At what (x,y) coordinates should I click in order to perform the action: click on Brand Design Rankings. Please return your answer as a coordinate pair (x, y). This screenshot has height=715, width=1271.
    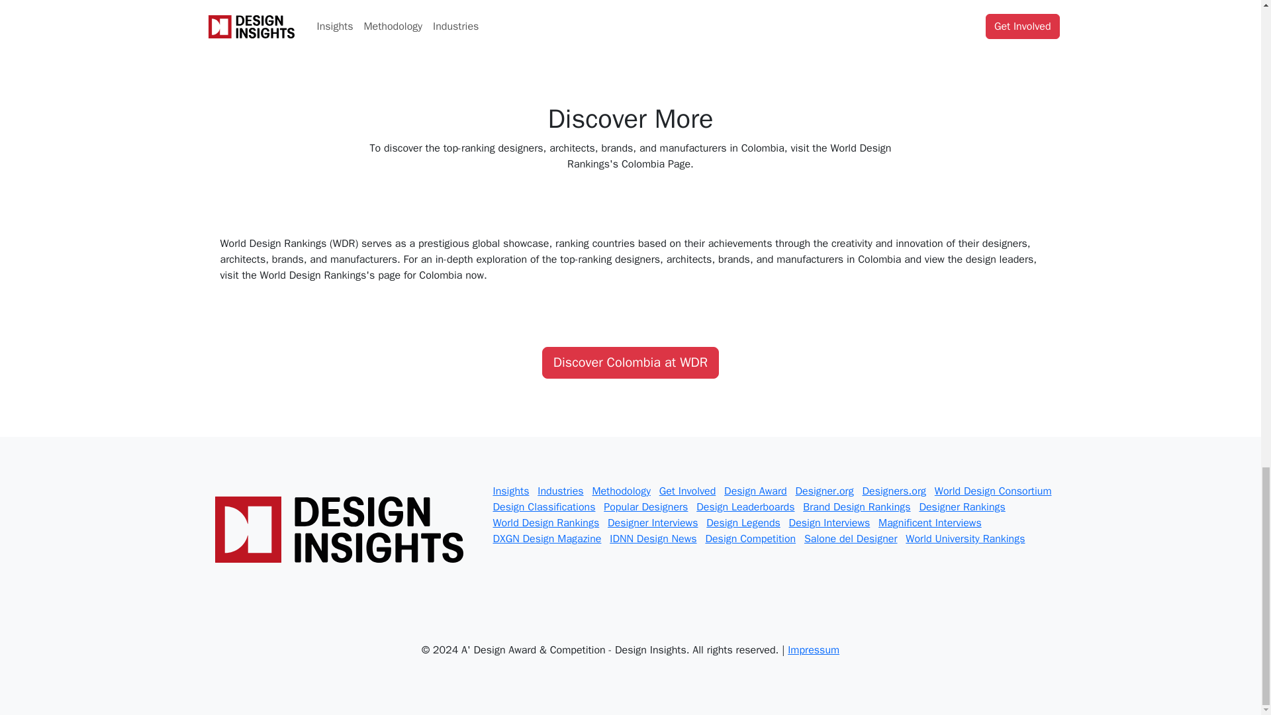
    Looking at the image, I should click on (857, 507).